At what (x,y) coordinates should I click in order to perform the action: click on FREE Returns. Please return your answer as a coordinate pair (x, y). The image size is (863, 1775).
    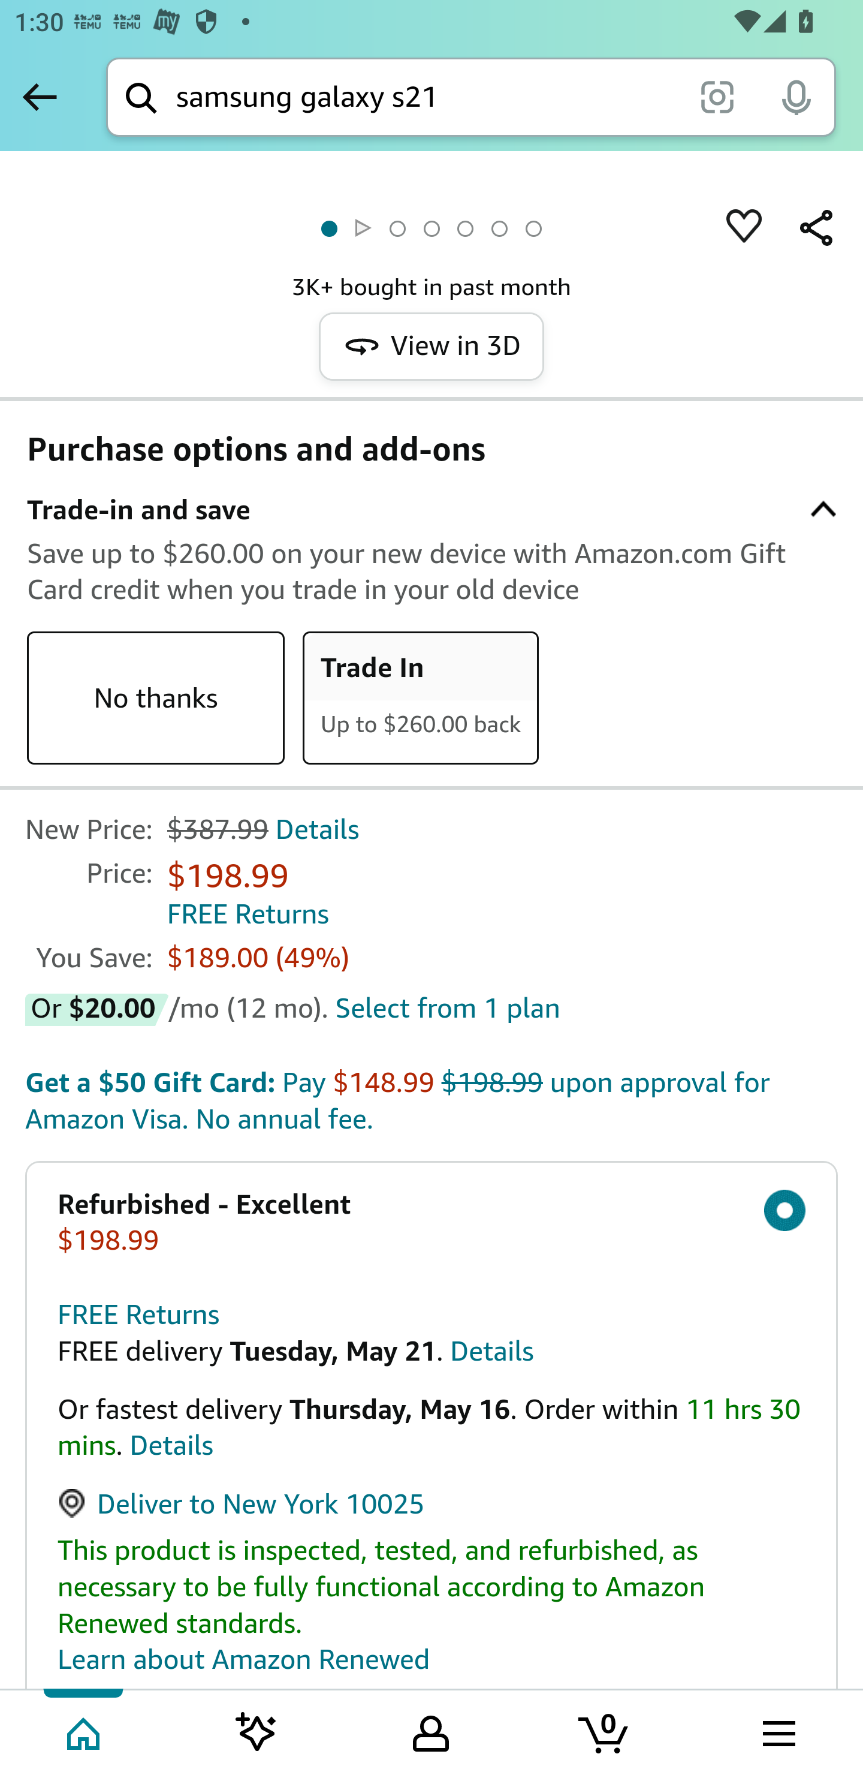
    Looking at the image, I should click on (247, 914).